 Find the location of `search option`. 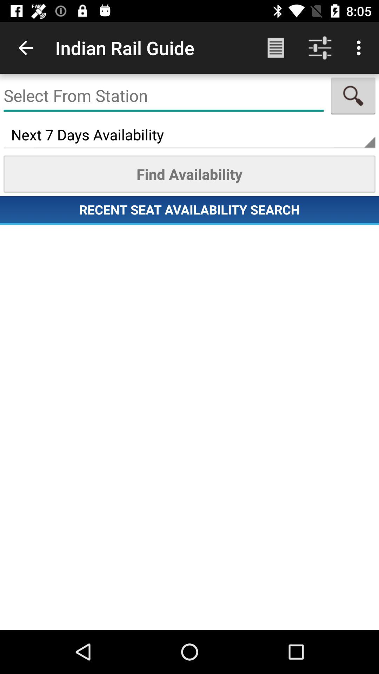

search option is located at coordinates (353, 96).